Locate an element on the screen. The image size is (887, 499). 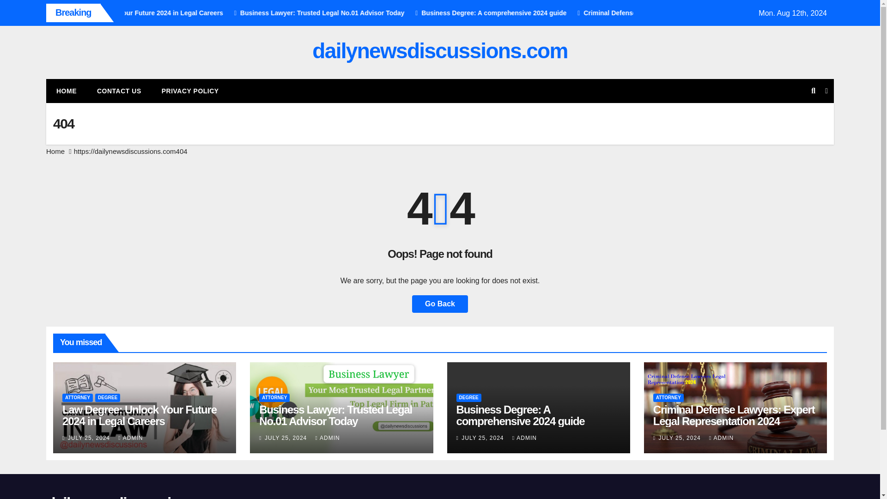
dailynewsdiscussions.com is located at coordinates (440, 51).